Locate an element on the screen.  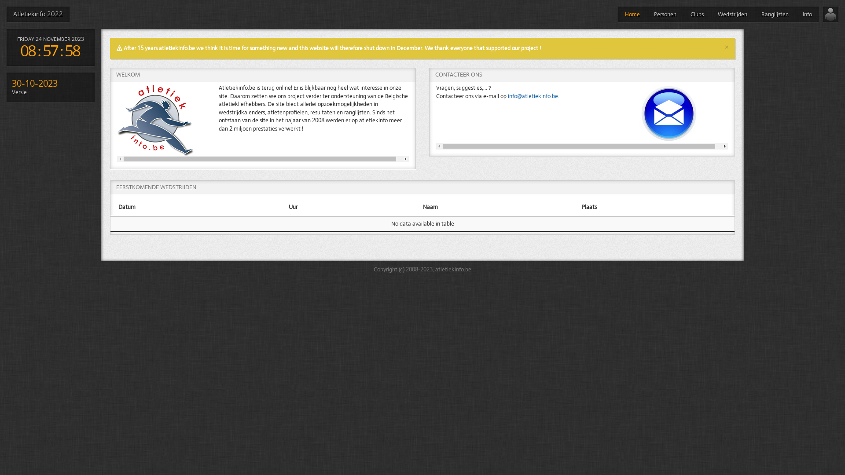
Personen is located at coordinates (665, 15).